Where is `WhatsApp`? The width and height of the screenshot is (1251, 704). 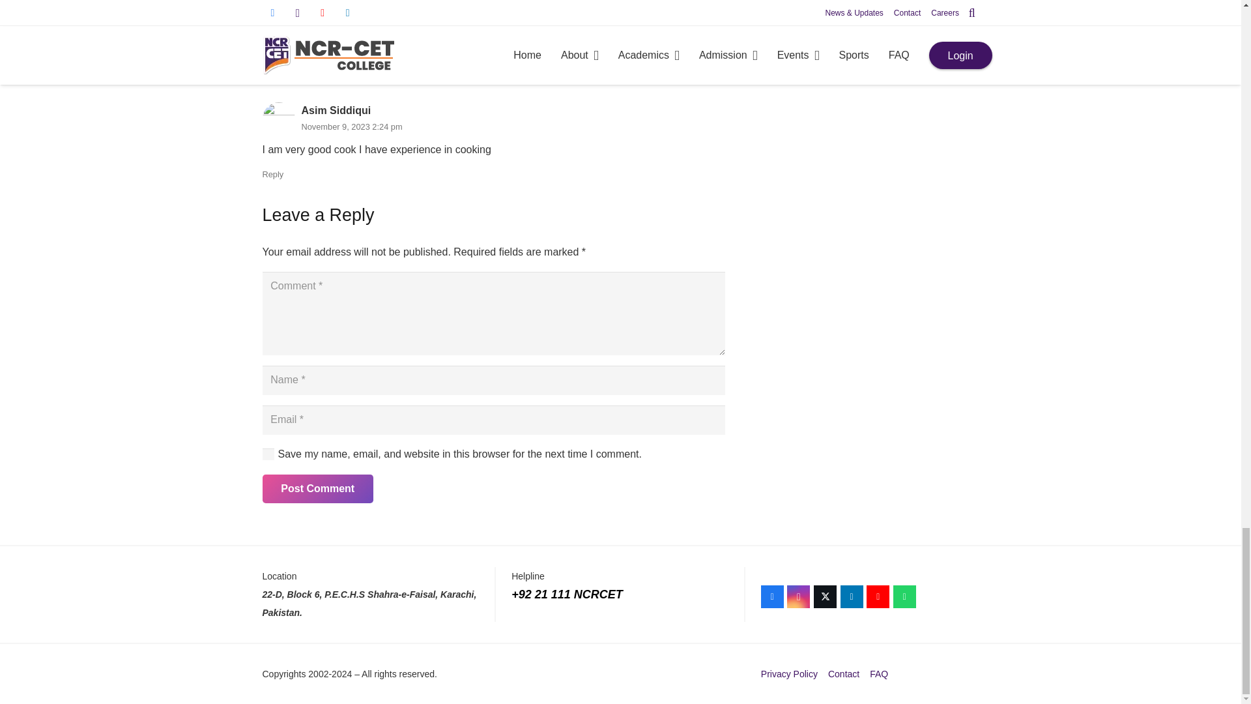 WhatsApp is located at coordinates (904, 596).